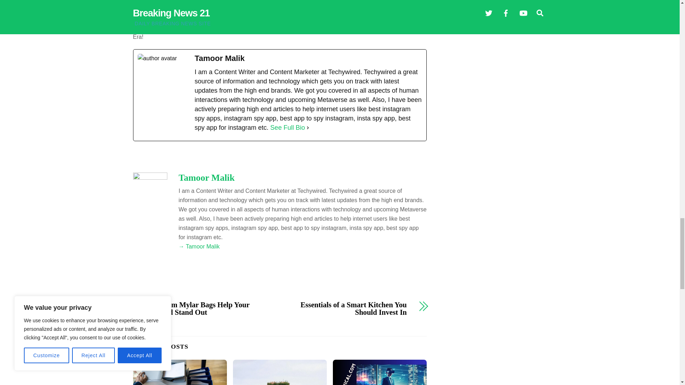 Image resolution: width=685 pixels, height=385 pixels. What do you see at coordinates (206, 178) in the screenshot?
I see `Tamoor Malik` at bounding box center [206, 178].